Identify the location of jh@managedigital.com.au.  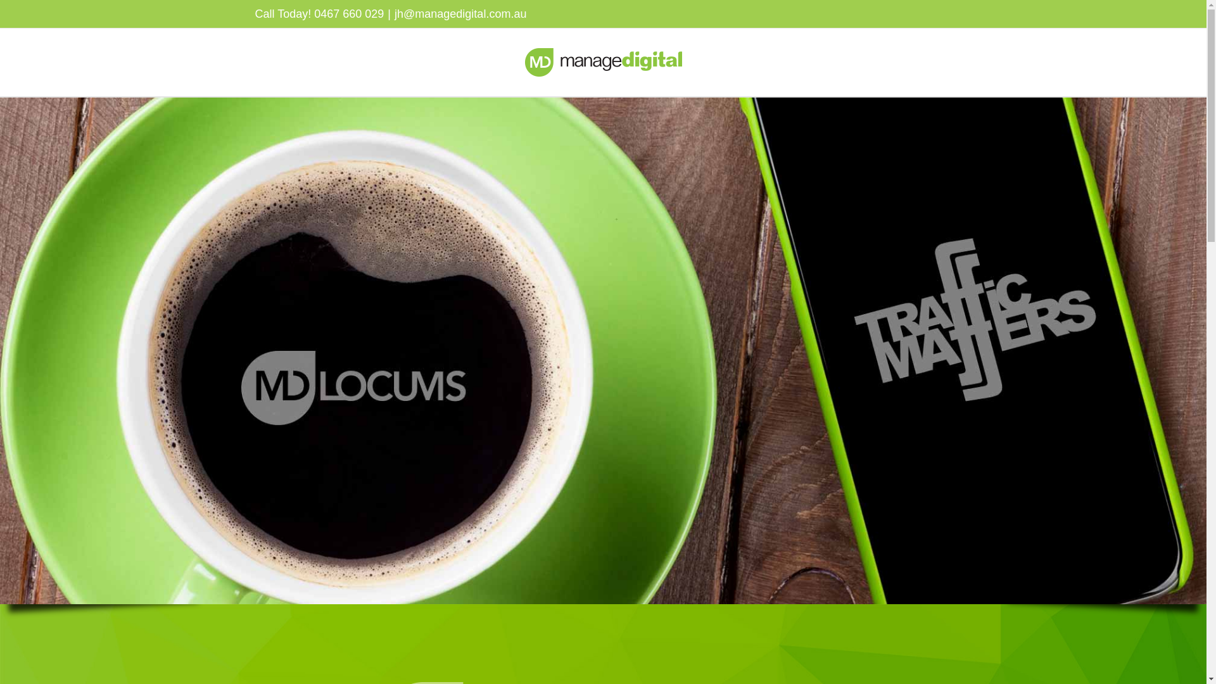
(460, 14).